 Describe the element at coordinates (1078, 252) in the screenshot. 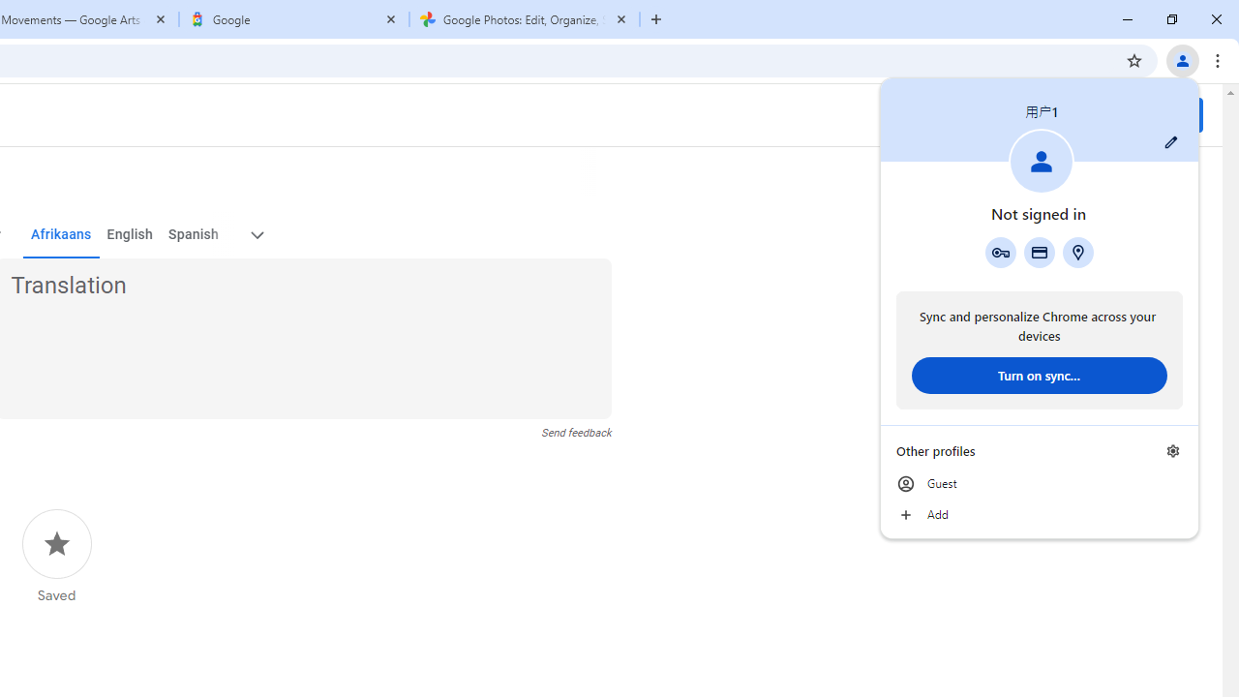

I see `Addresses and more` at that location.